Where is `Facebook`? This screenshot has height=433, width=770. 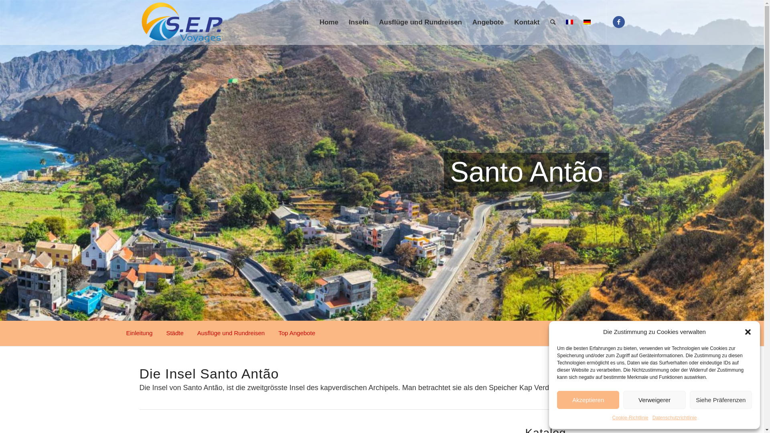
Facebook is located at coordinates (619, 22).